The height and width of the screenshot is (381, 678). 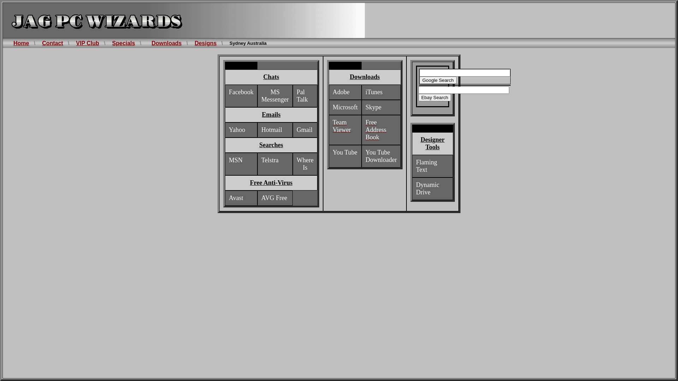 What do you see at coordinates (21, 43) in the screenshot?
I see `Home` at bounding box center [21, 43].